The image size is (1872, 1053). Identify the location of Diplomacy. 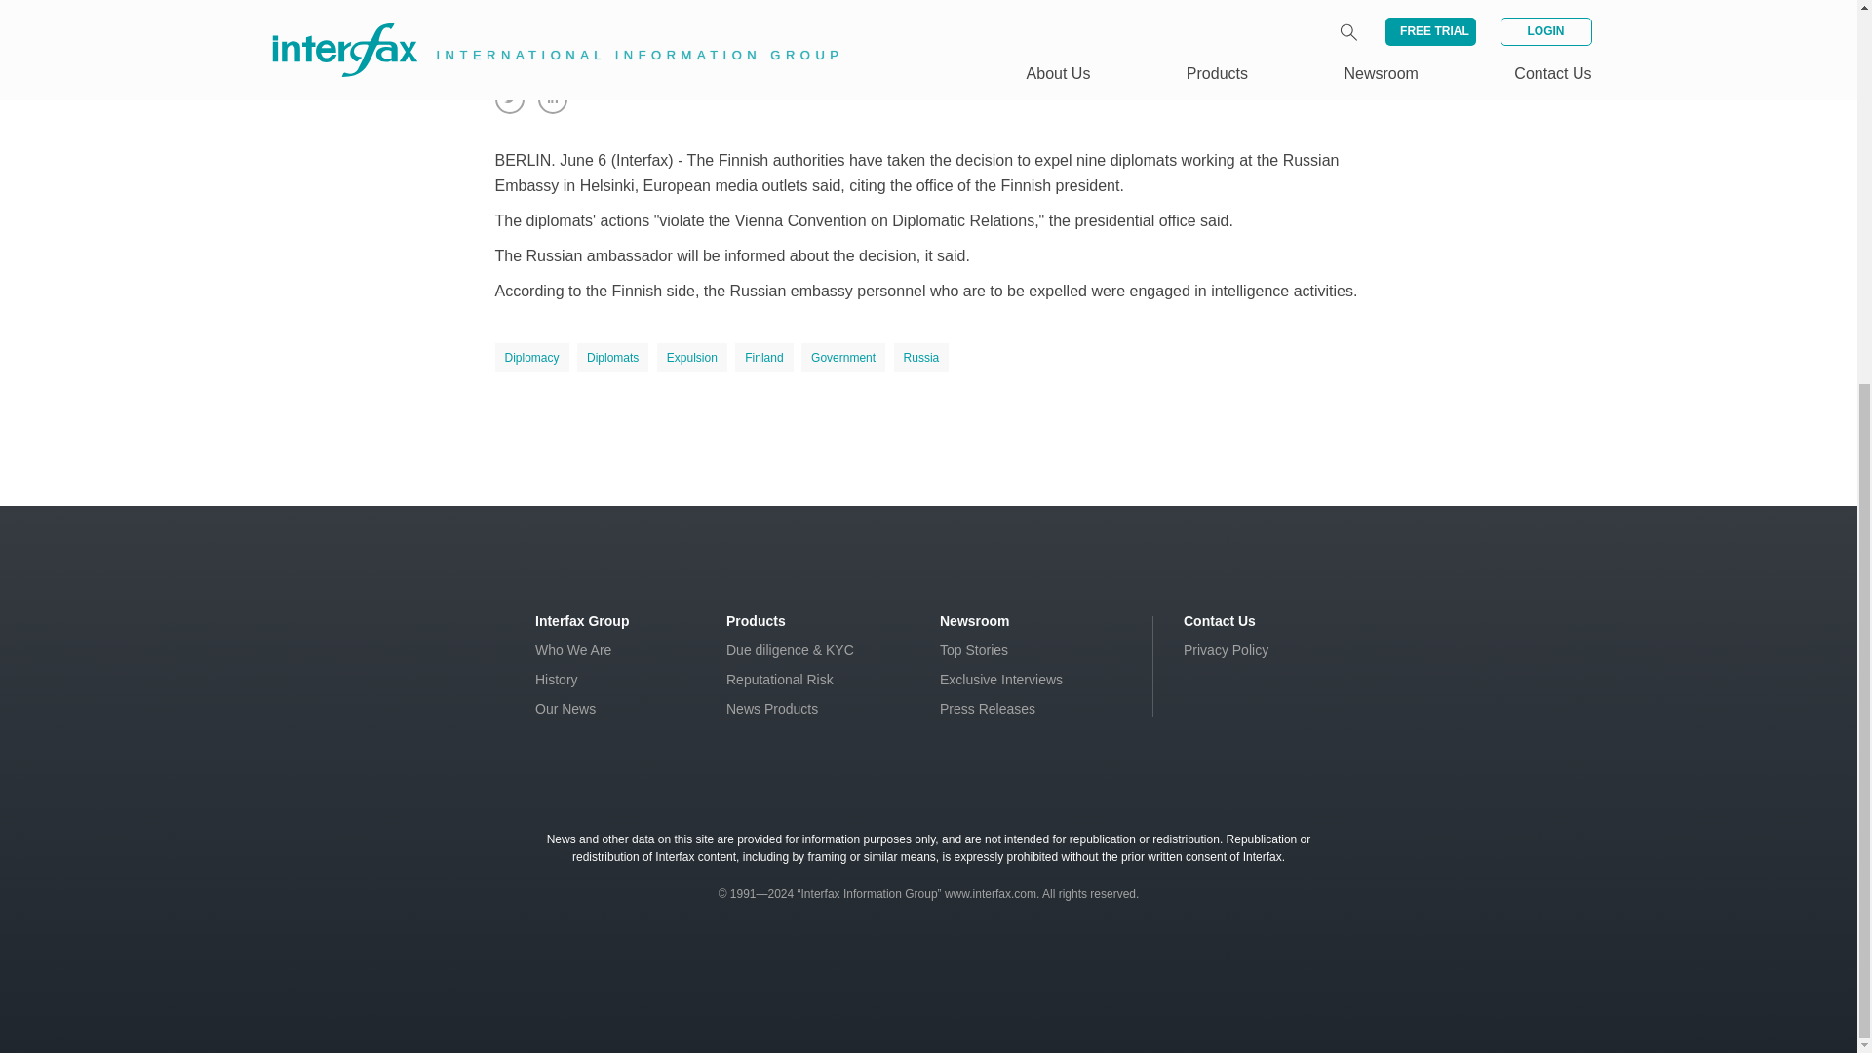
(532, 358).